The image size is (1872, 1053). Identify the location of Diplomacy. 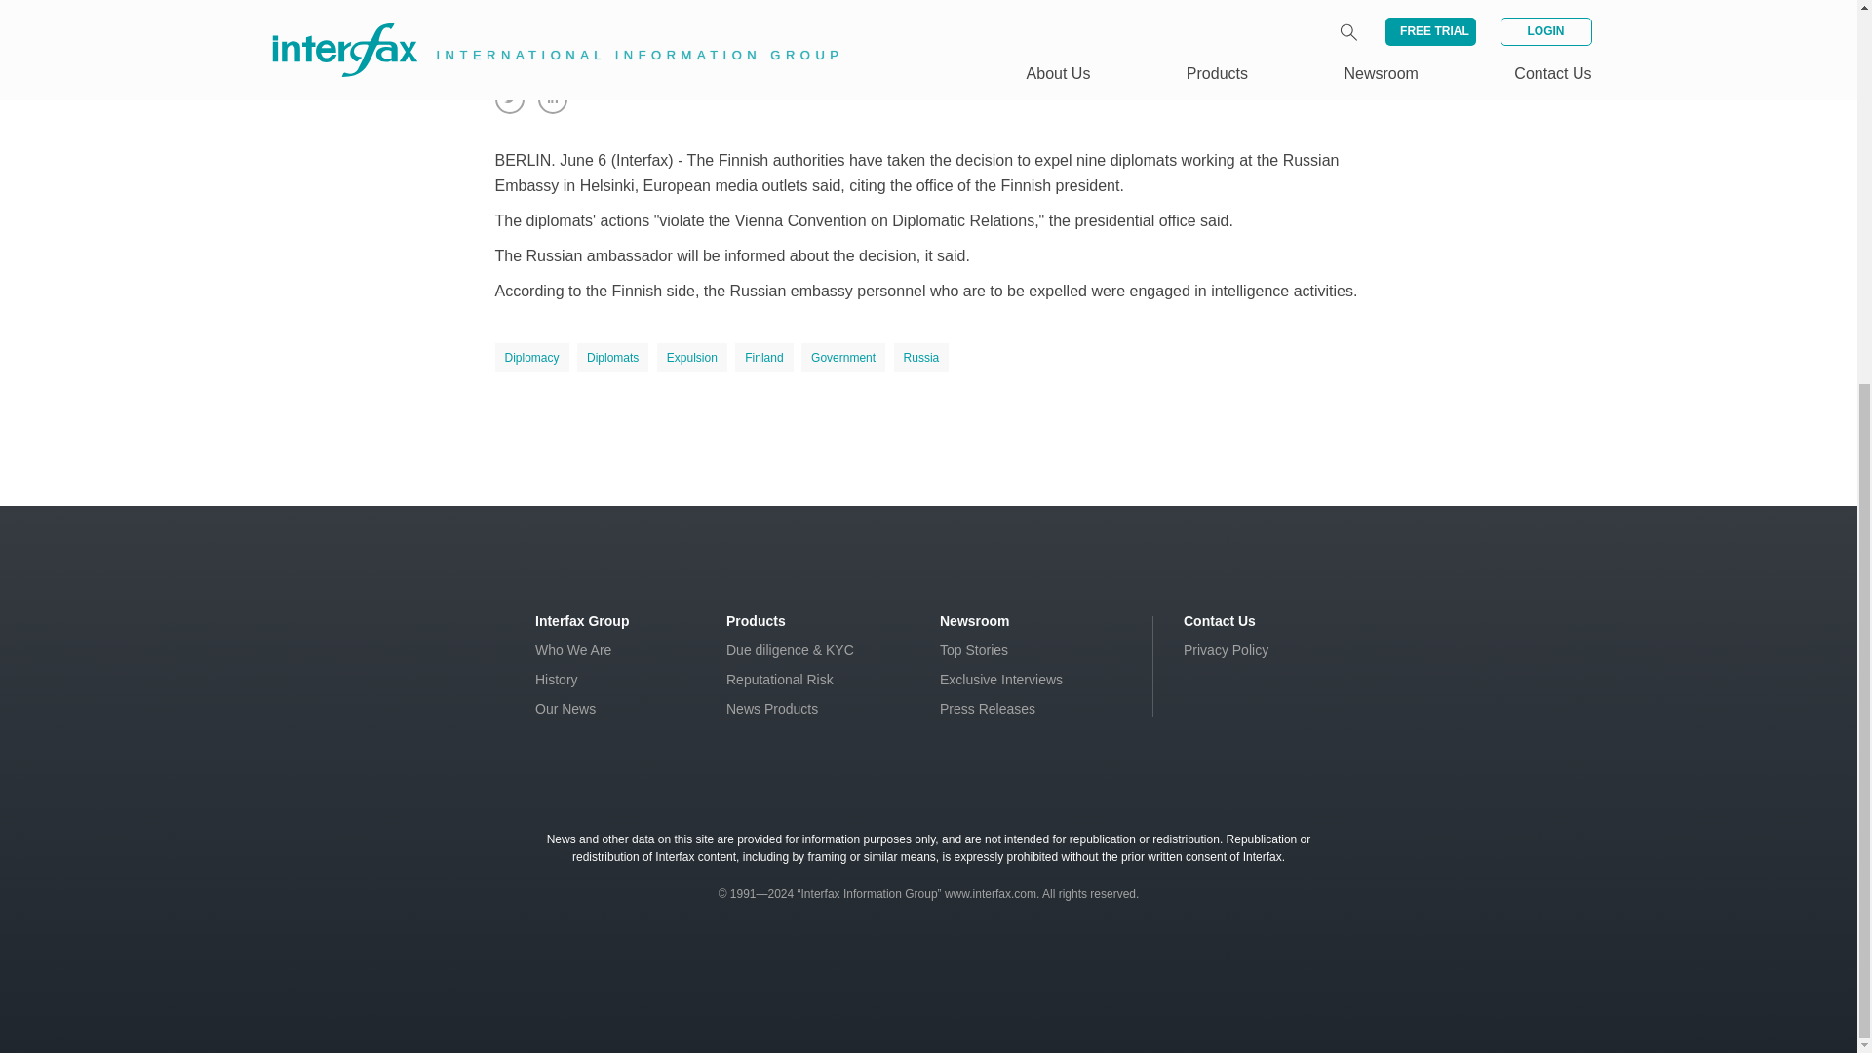
(532, 358).